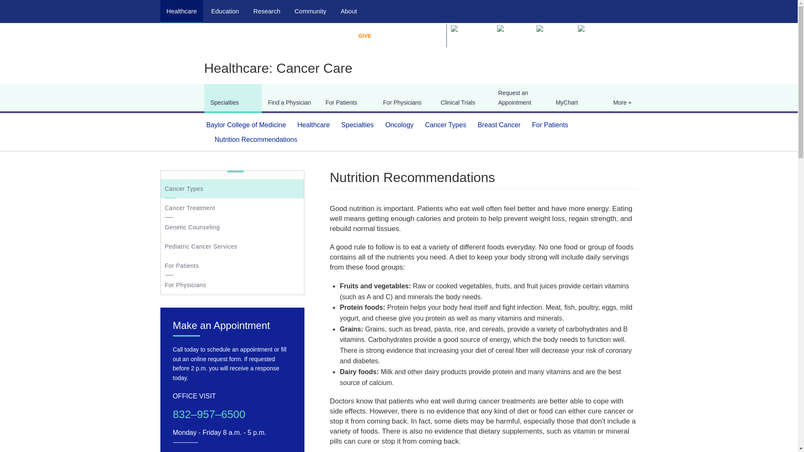 This screenshot has height=452, width=804. What do you see at coordinates (357, 125) in the screenshot?
I see `Specialties` at bounding box center [357, 125].